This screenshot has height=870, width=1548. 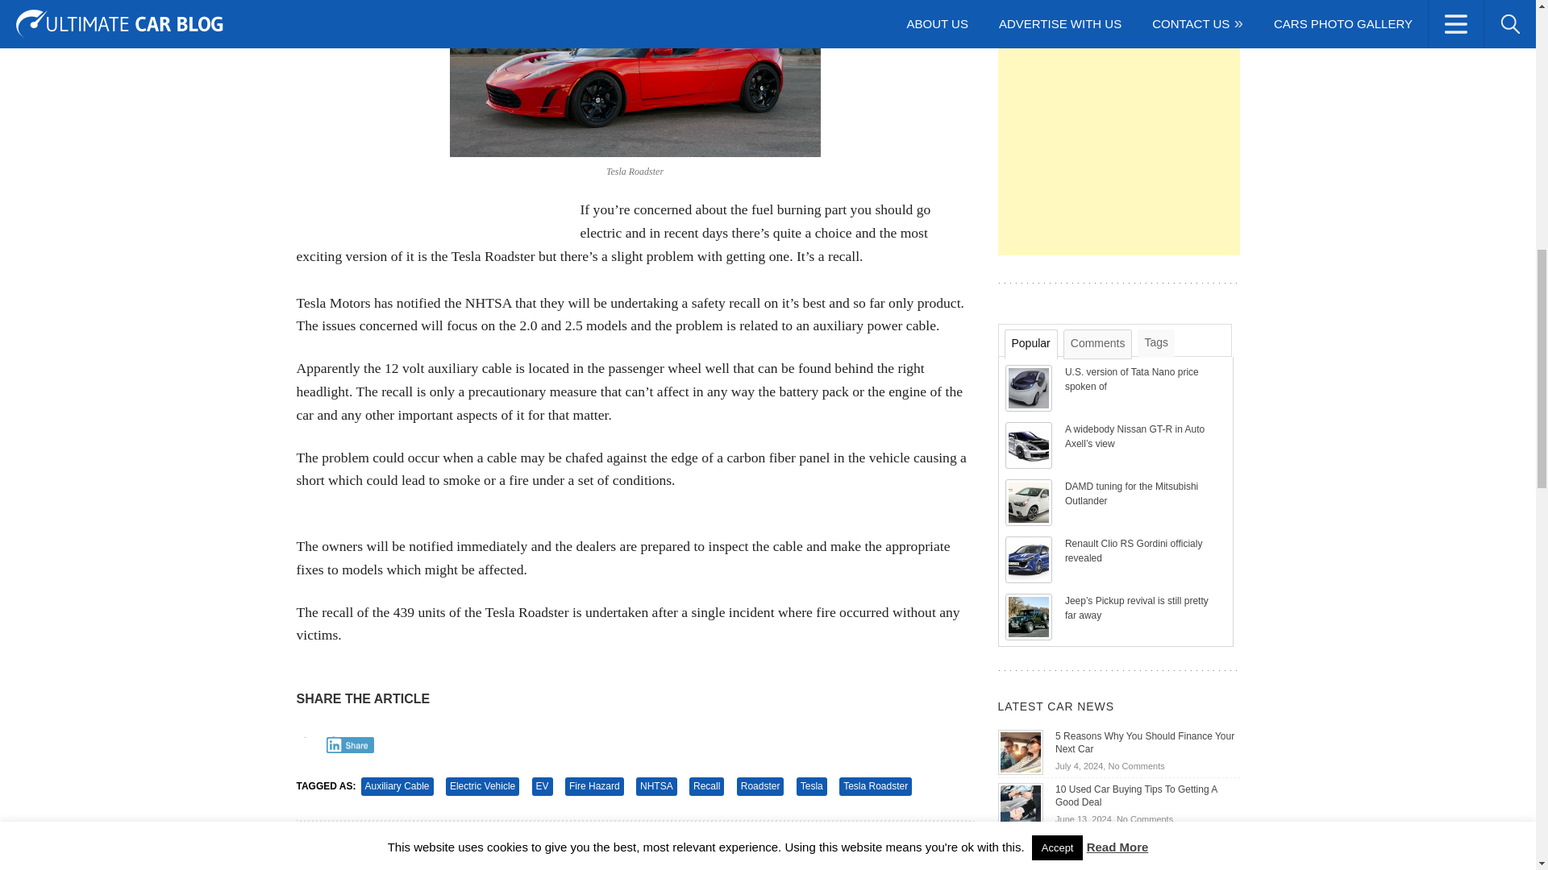 What do you see at coordinates (1119, 127) in the screenshot?
I see `Advertisement` at bounding box center [1119, 127].